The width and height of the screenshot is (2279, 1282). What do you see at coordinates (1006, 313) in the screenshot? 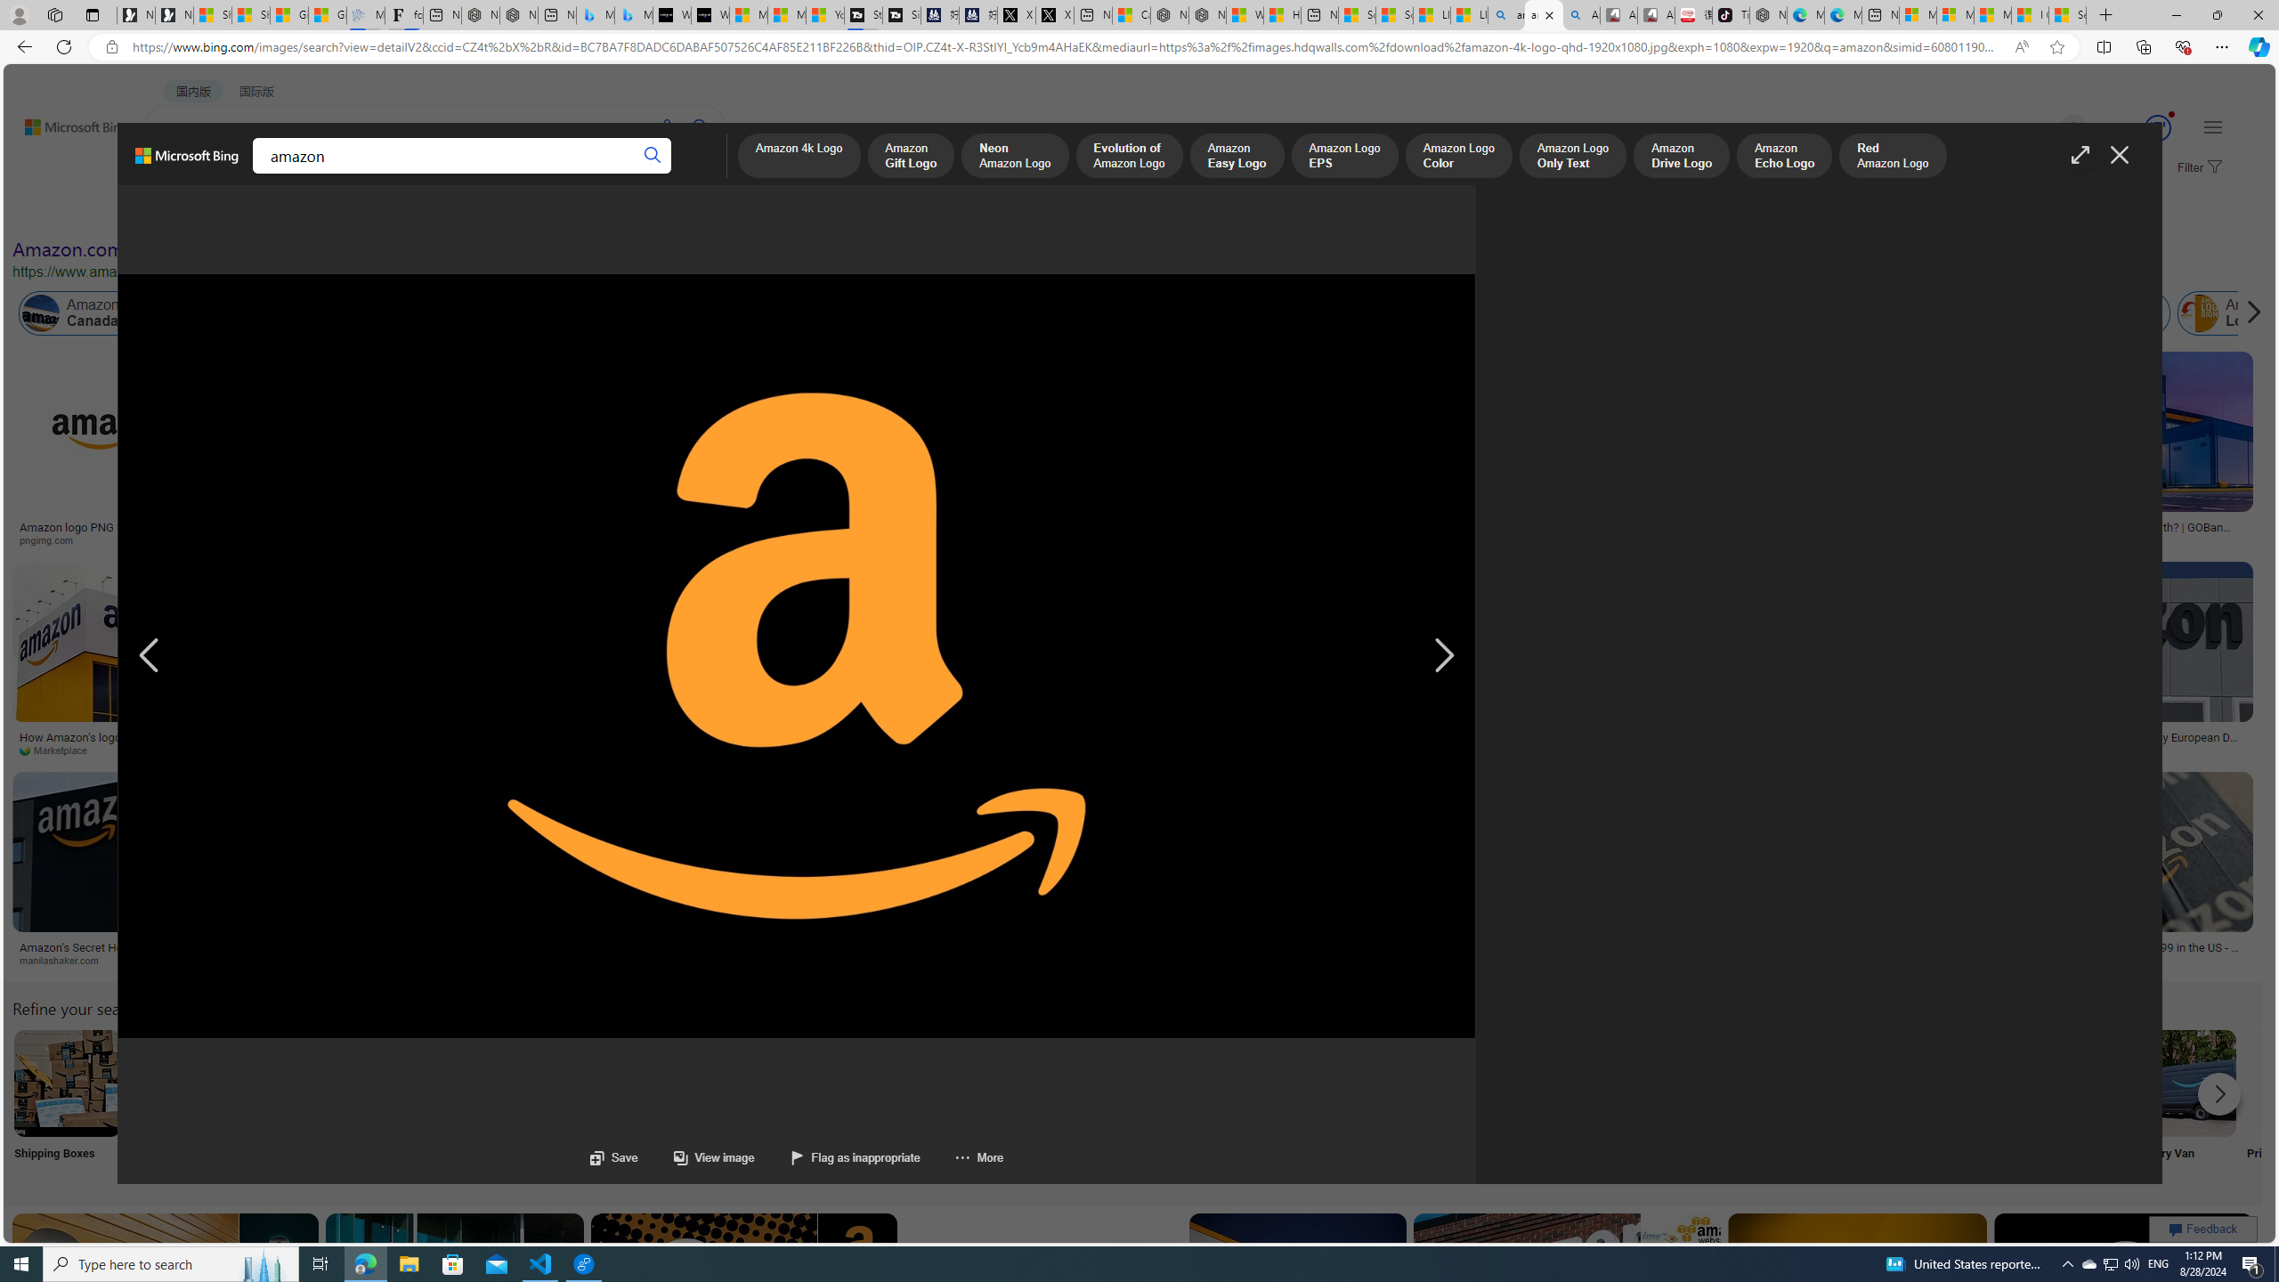
I see `Amazon Labor Law Violation in California` at bounding box center [1006, 313].